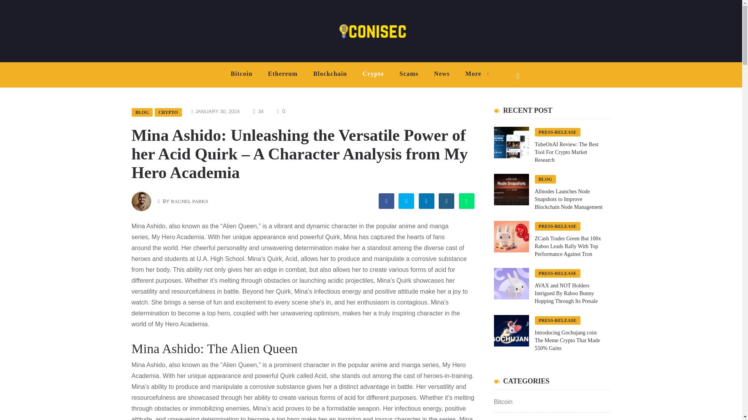 The height and width of the screenshot is (420, 748). I want to click on CRYPTO, so click(168, 112).